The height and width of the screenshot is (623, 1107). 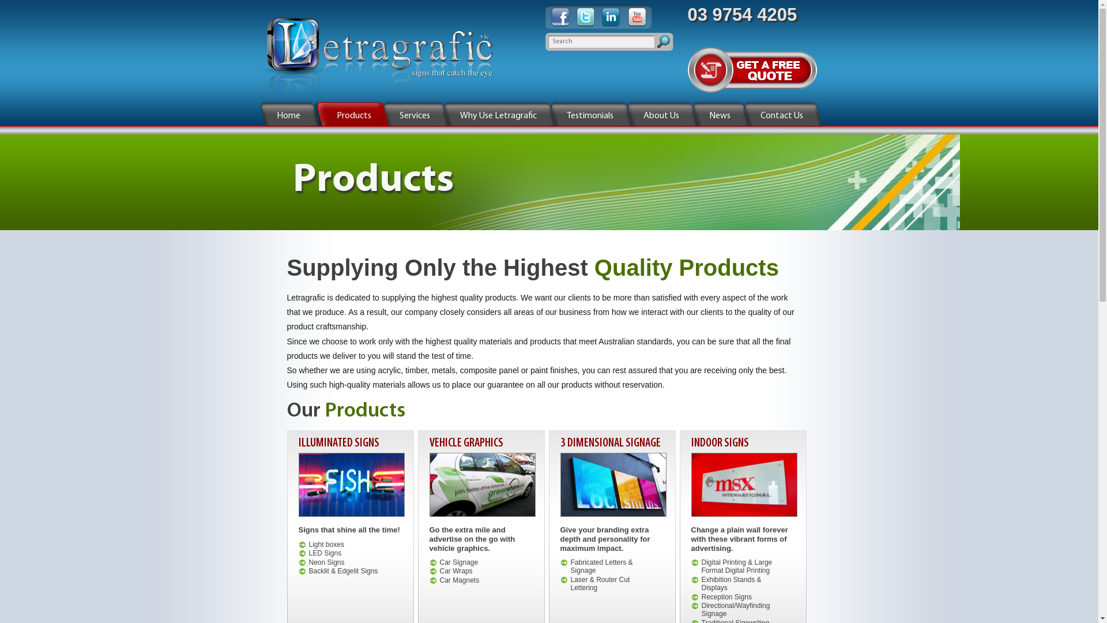 I want to click on Internal, so click(x=744, y=485).